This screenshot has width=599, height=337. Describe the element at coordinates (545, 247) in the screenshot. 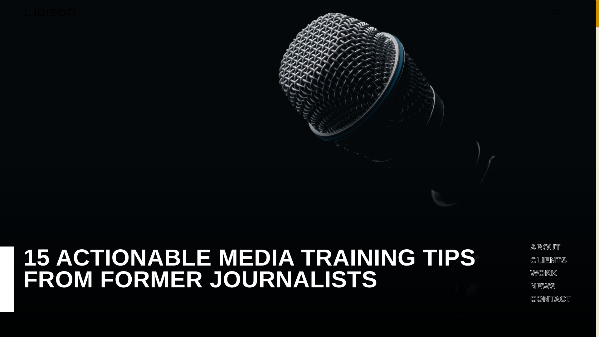

I see `ABOUT` at that location.